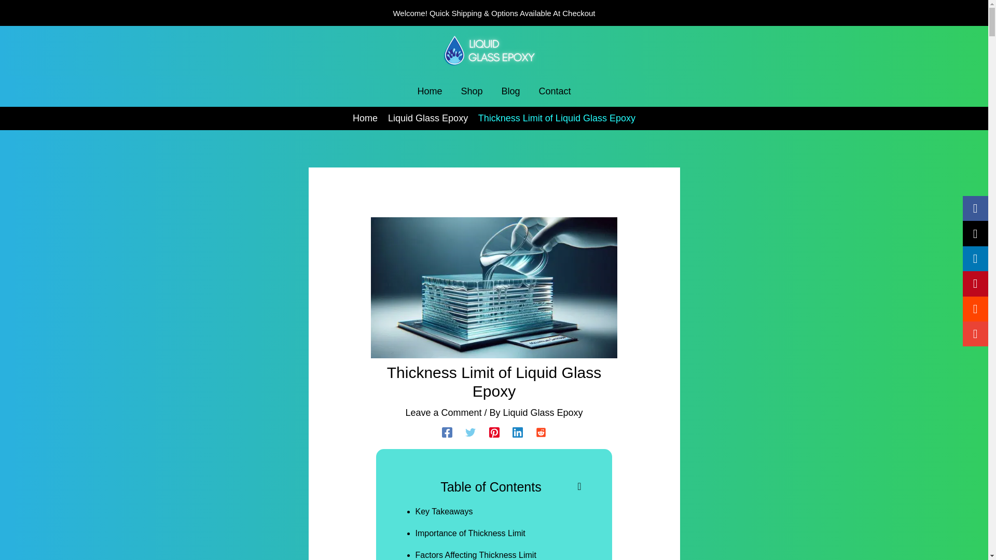 Image resolution: width=996 pixels, height=560 pixels. Describe the element at coordinates (510, 91) in the screenshot. I see `Blog` at that location.